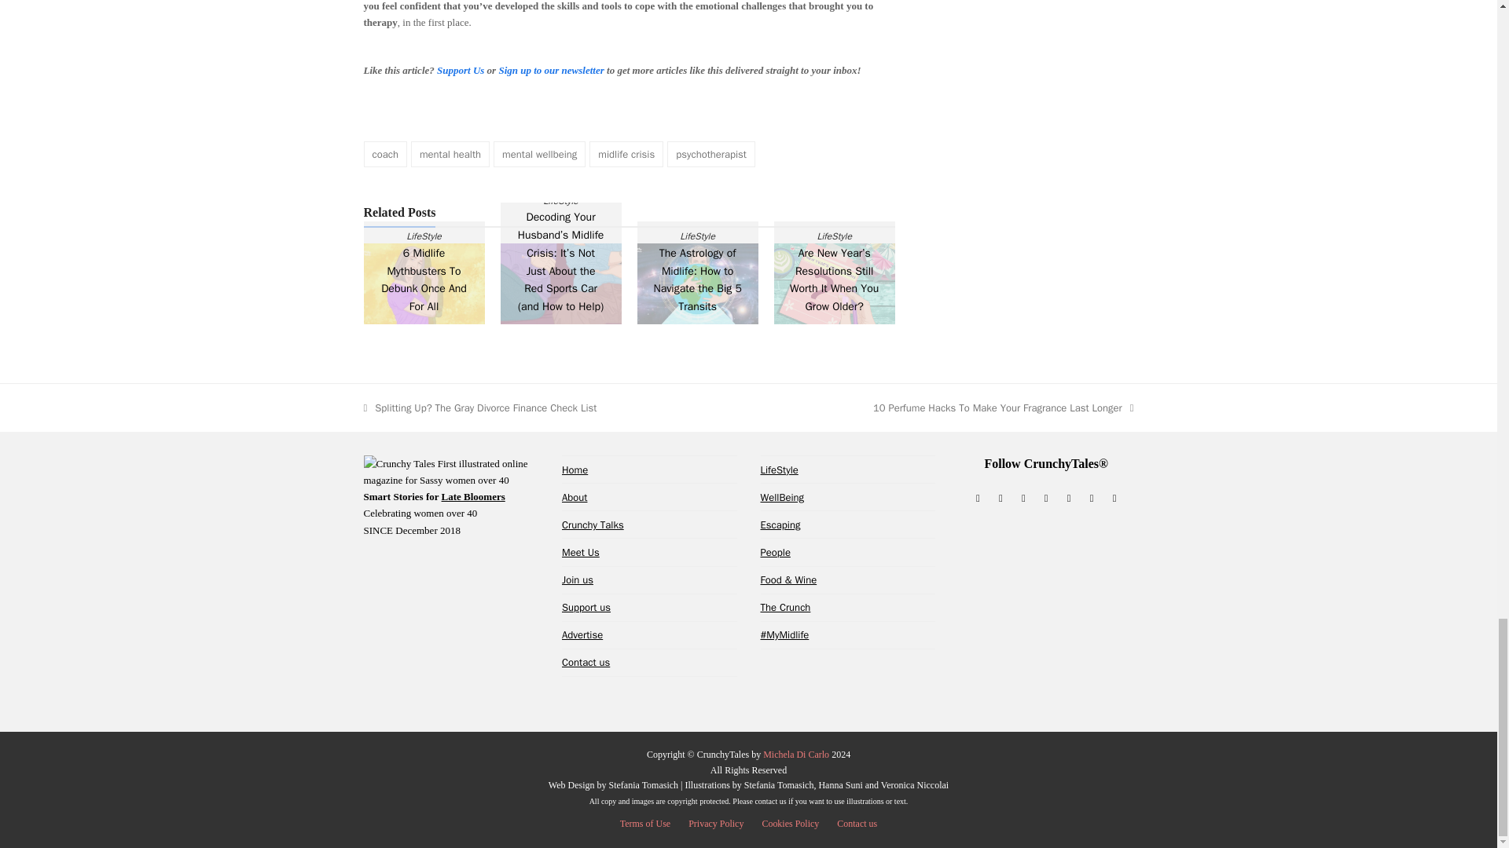 The width and height of the screenshot is (1509, 848). Describe the element at coordinates (575, 470) in the screenshot. I see `A digital illustrated magazine for women over 40` at that location.